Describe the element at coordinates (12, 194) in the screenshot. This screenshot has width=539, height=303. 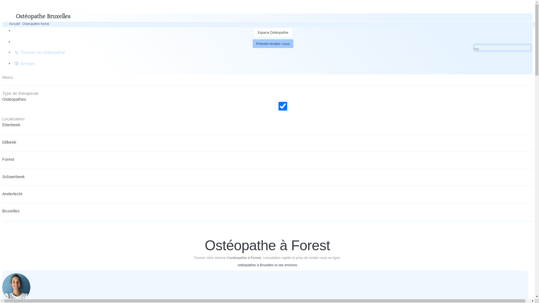
I see `Anderlecht` at that location.